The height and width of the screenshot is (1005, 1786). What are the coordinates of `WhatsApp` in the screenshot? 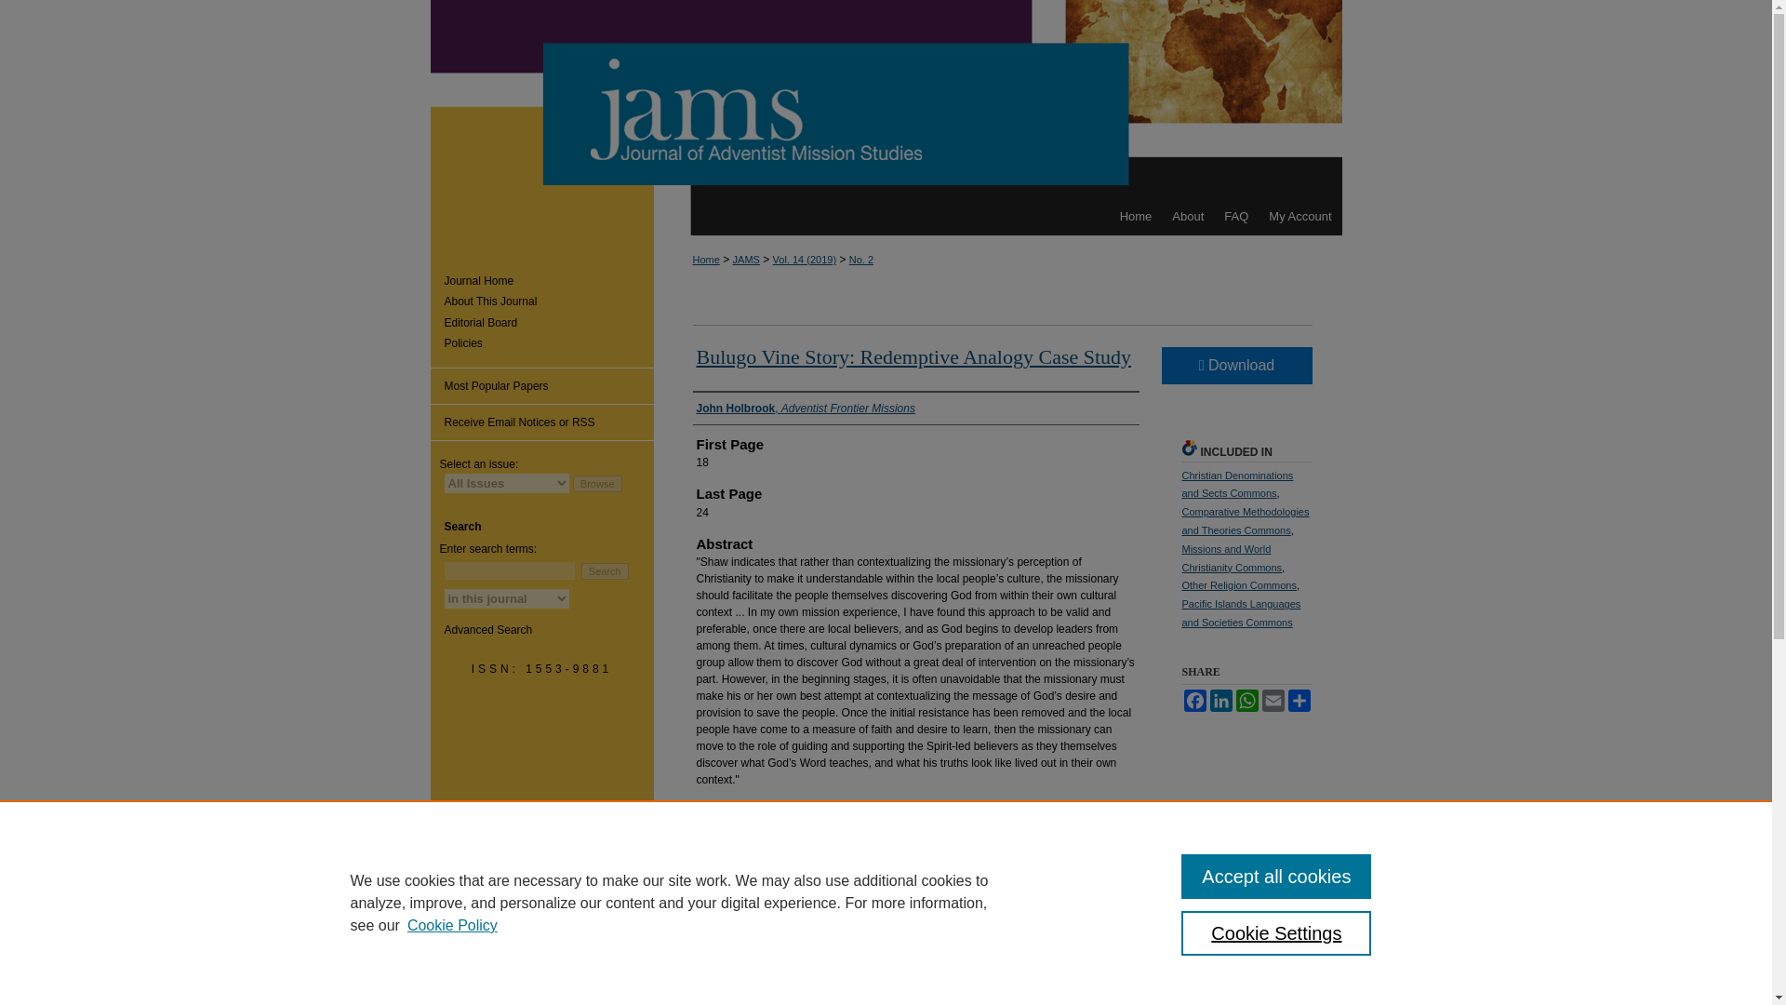 It's located at (1246, 700).